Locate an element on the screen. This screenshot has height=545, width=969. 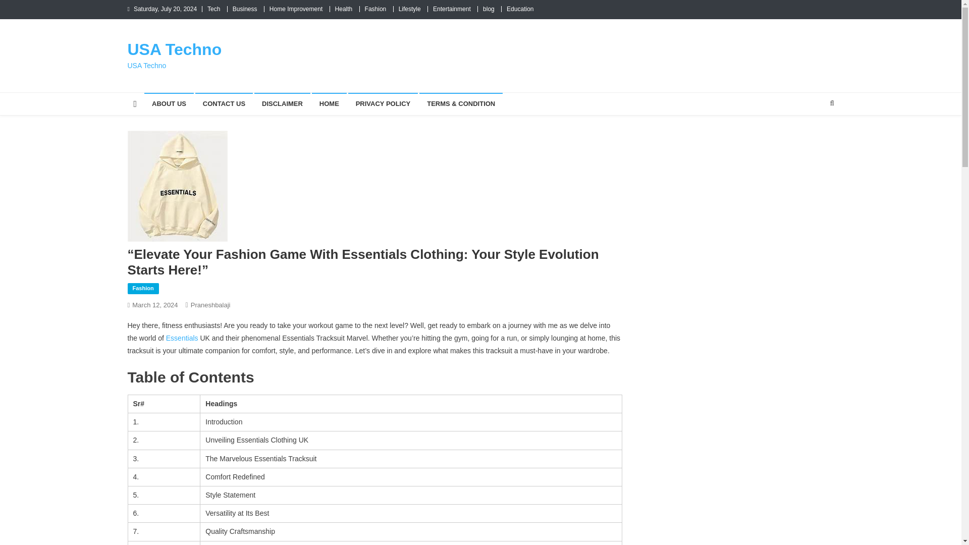
Tech is located at coordinates (213, 9).